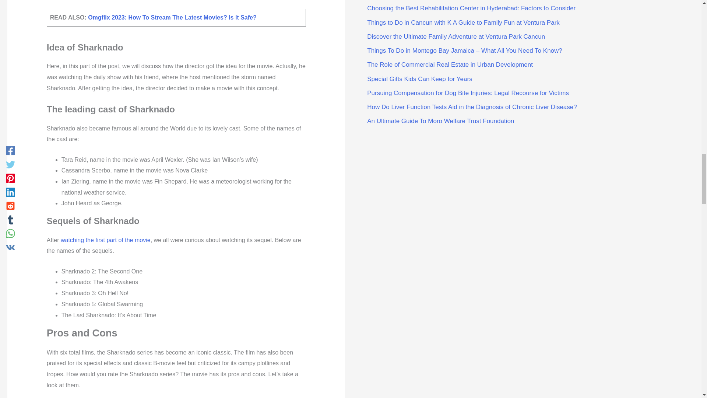  What do you see at coordinates (105, 240) in the screenshot?
I see `Soap2Day: Watch Movies And Tv Shows, Is It Safe to use?` at bounding box center [105, 240].